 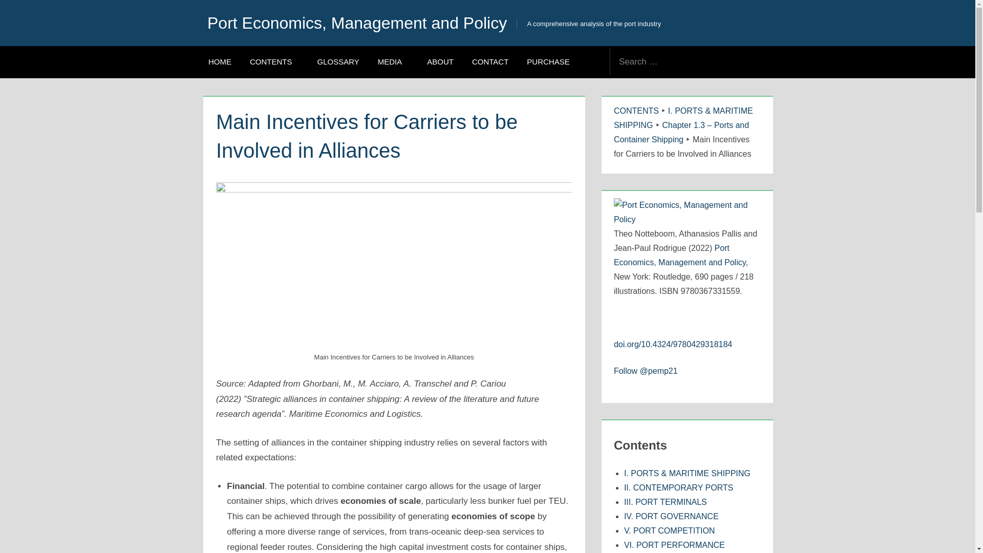 I want to click on ABOUT, so click(x=440, y=61).